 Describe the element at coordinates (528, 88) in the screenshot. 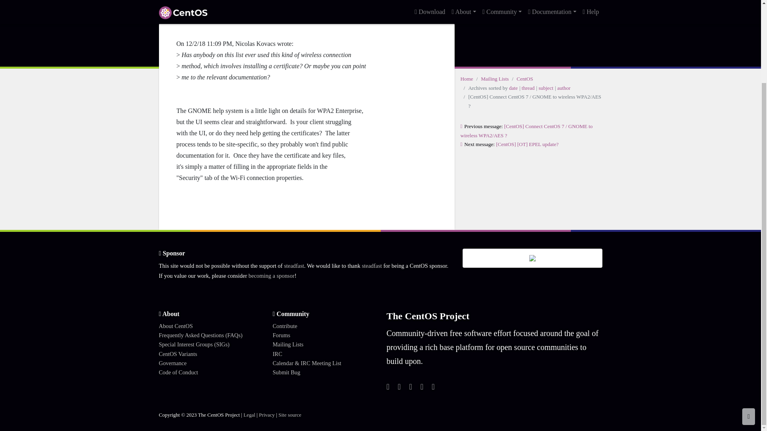

I see `thread` at that location.